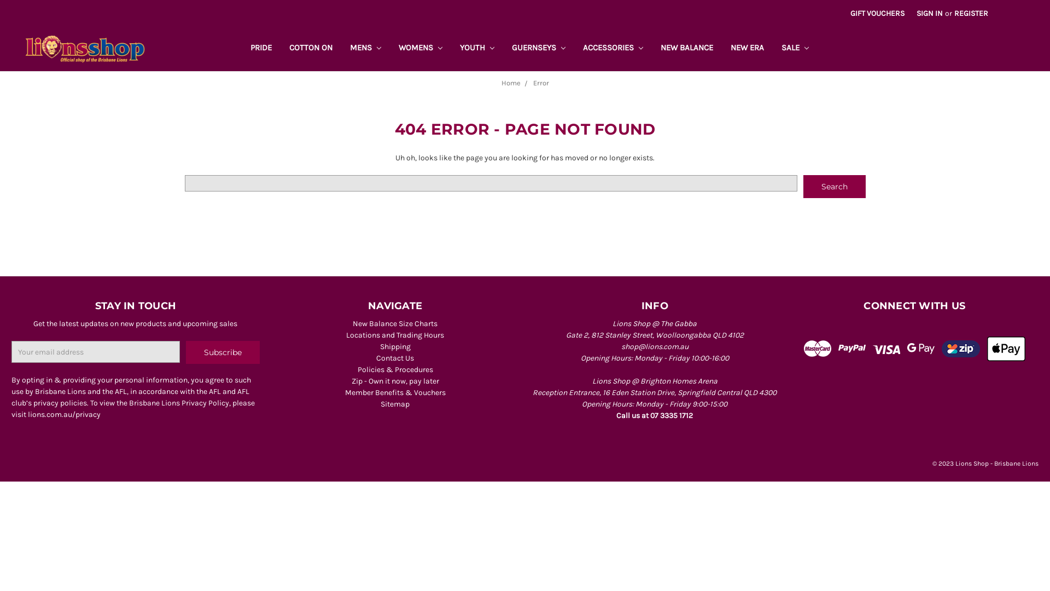 The height and width of the screenshot is (591, 1050). I want to click on SALE, so click(795, 49).